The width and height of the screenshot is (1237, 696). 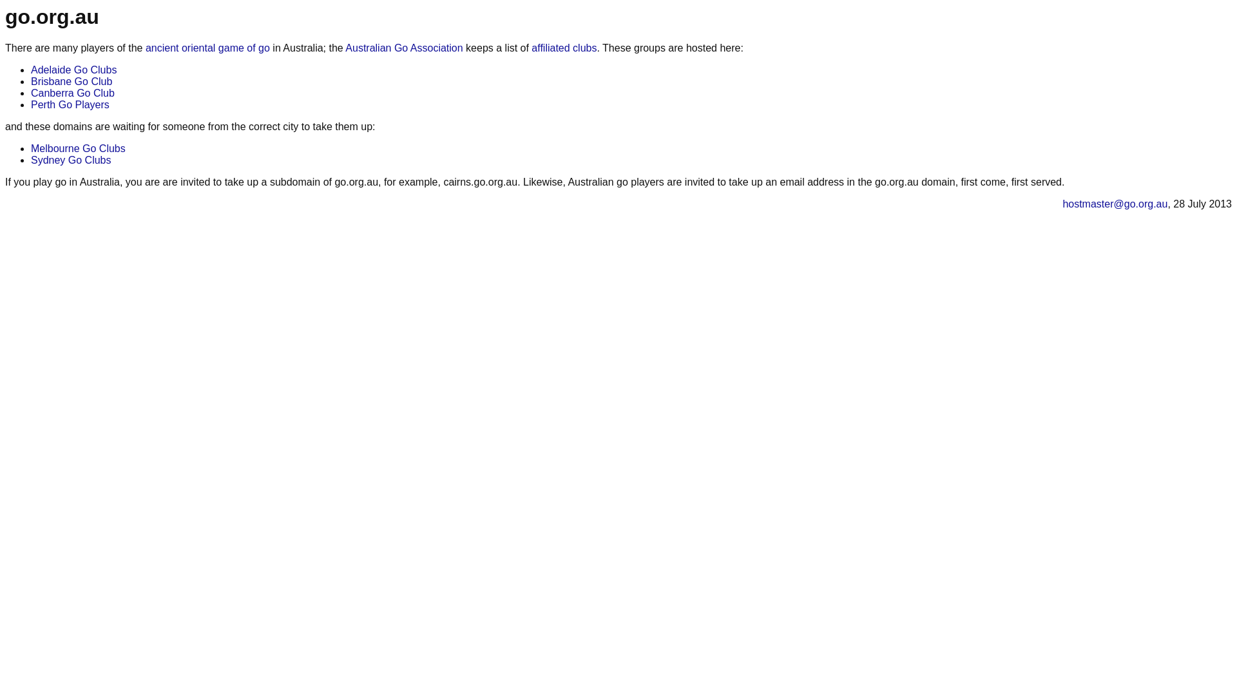 What do you see at coordinates (207, 48) in the screenshot?
I see `ancient oriental game of go` at bounding box center [207, 48].